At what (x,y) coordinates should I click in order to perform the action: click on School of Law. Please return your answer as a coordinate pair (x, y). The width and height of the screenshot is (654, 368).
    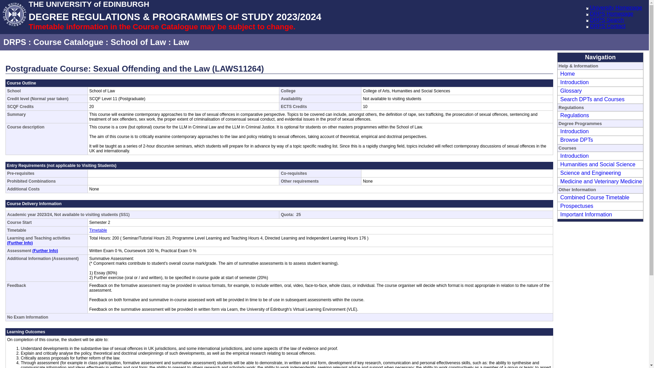
    Looking at the image, I should click on (138, 42).